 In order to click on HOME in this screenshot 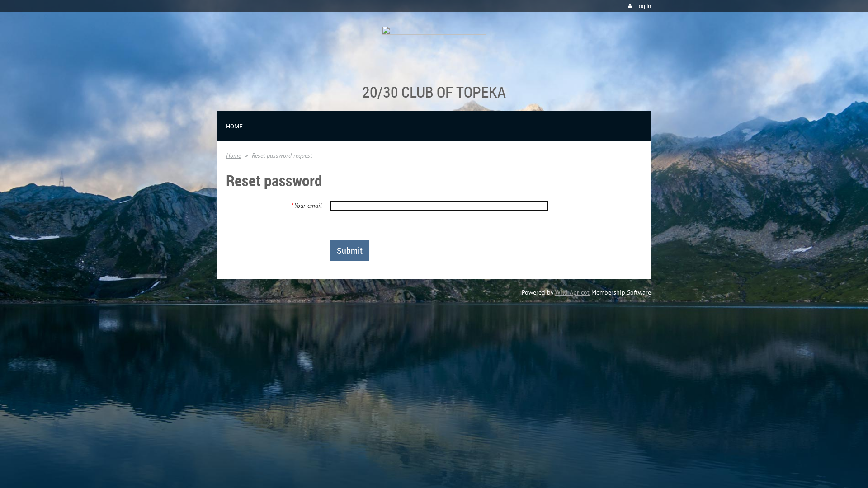, I will do `click(234, 125)`.